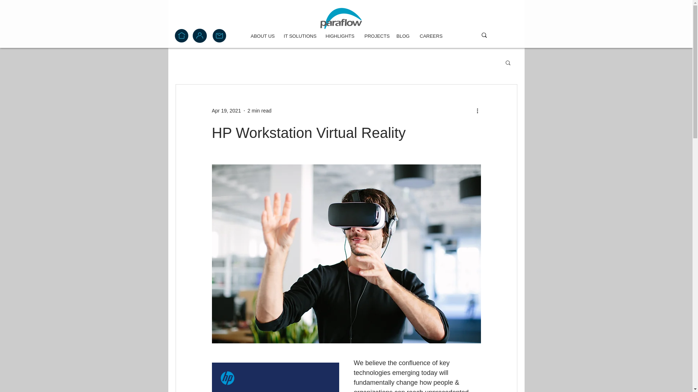 This screenshot has width=698, height=392. I want to click on PROJECTS, so click(375, 36).